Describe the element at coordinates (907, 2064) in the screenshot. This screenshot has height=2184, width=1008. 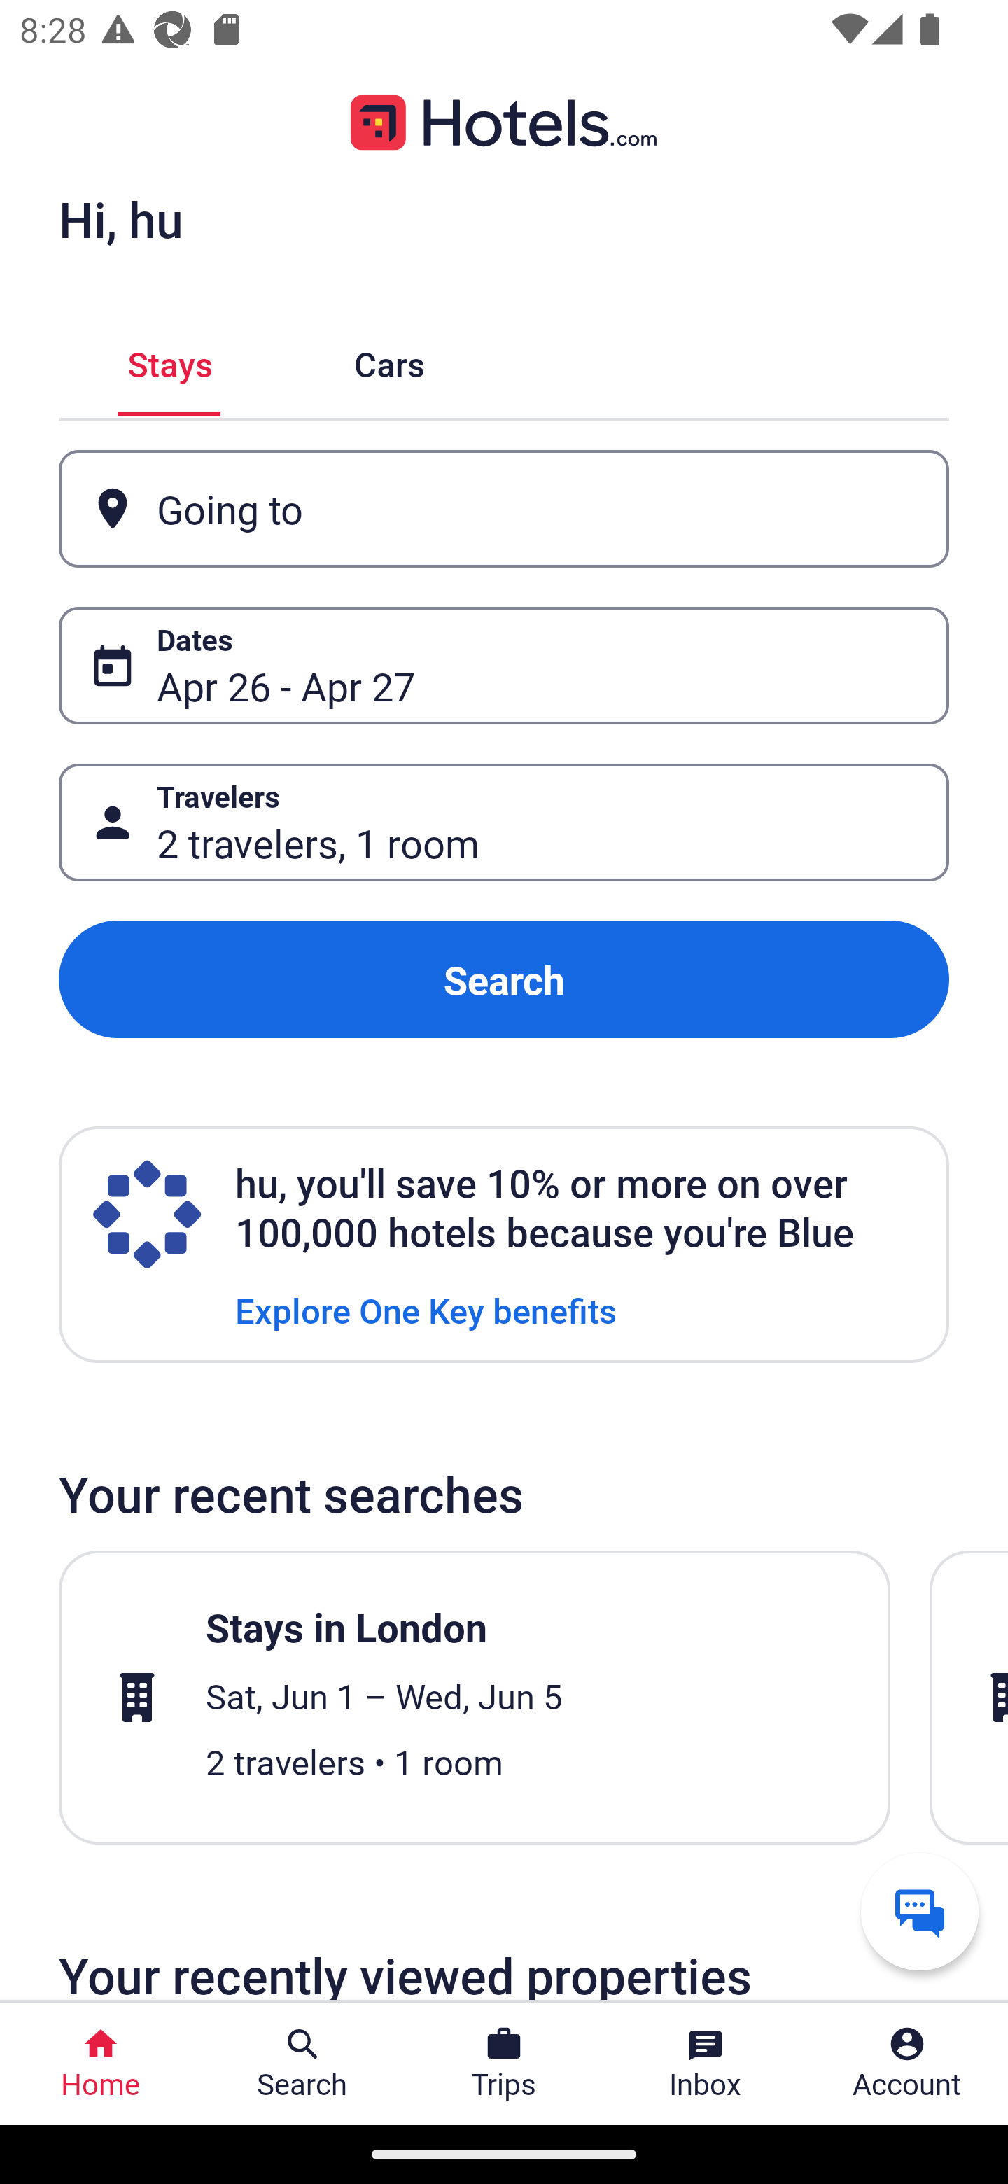
I see `Account Profile. Button` at that location.